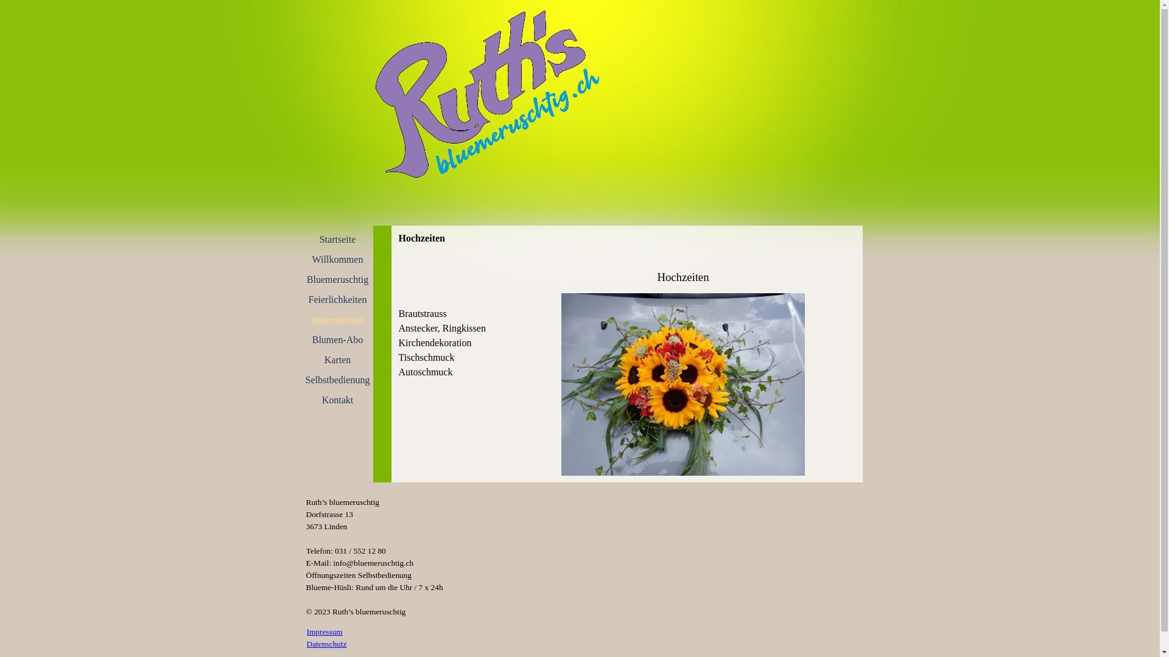 The height and width of the screenshot is (657, 1169). What do you see at coordinates (337, 259) in the screenshot?
I see `Willkommen` at bounding box center [337, 259].